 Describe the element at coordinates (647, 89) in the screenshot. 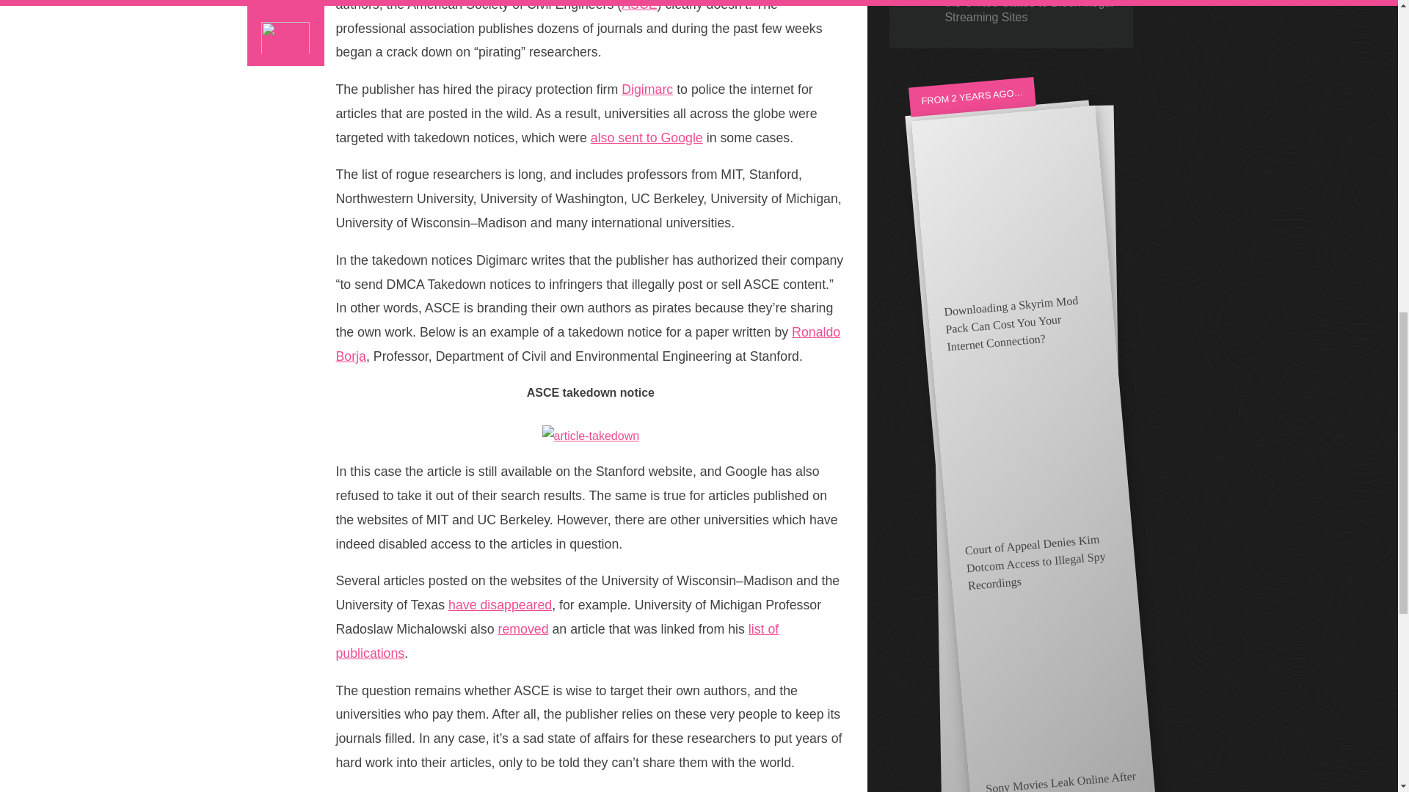

I see `Digimarc` at that location.